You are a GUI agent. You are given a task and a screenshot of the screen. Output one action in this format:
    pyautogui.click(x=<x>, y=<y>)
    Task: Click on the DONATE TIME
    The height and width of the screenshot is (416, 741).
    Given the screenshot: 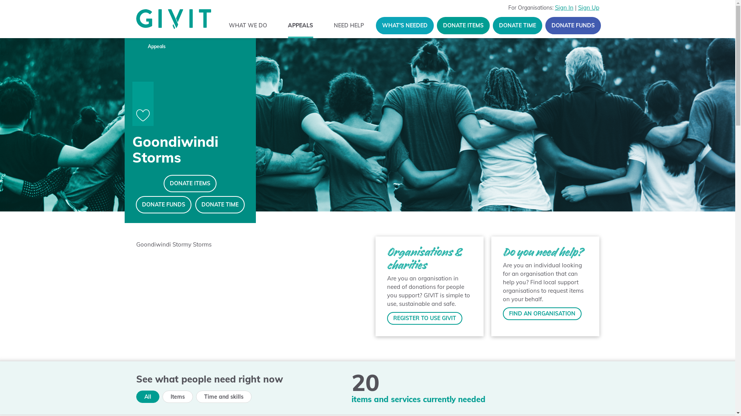 What is the action you would take?
    pyautogui.click(x=220, y=205)
    